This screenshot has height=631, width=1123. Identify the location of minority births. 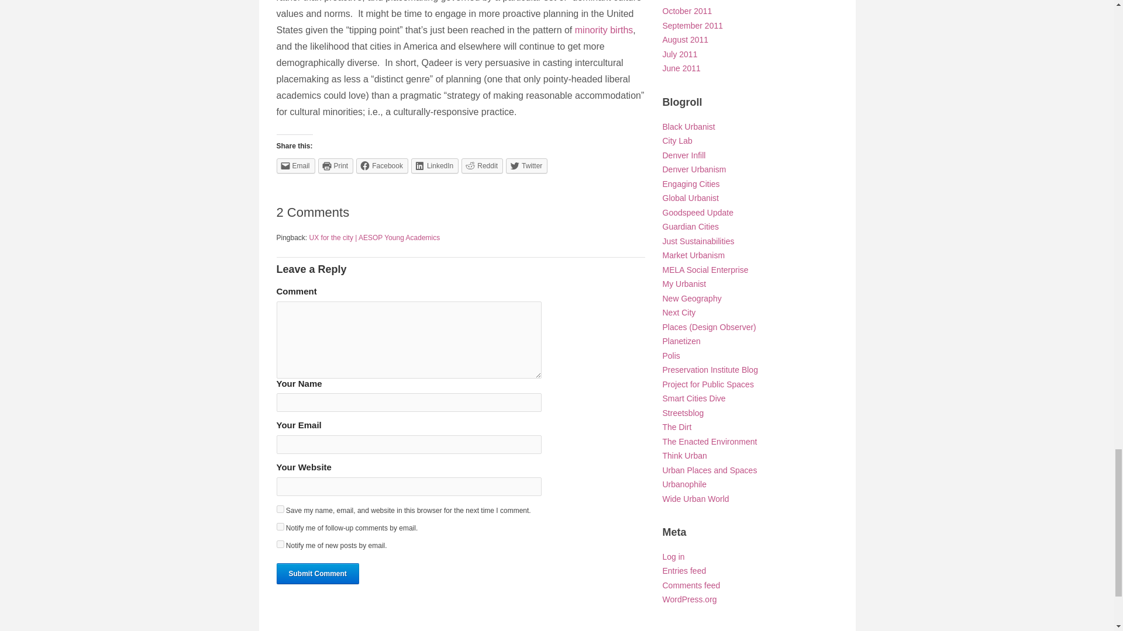
(604, 30).